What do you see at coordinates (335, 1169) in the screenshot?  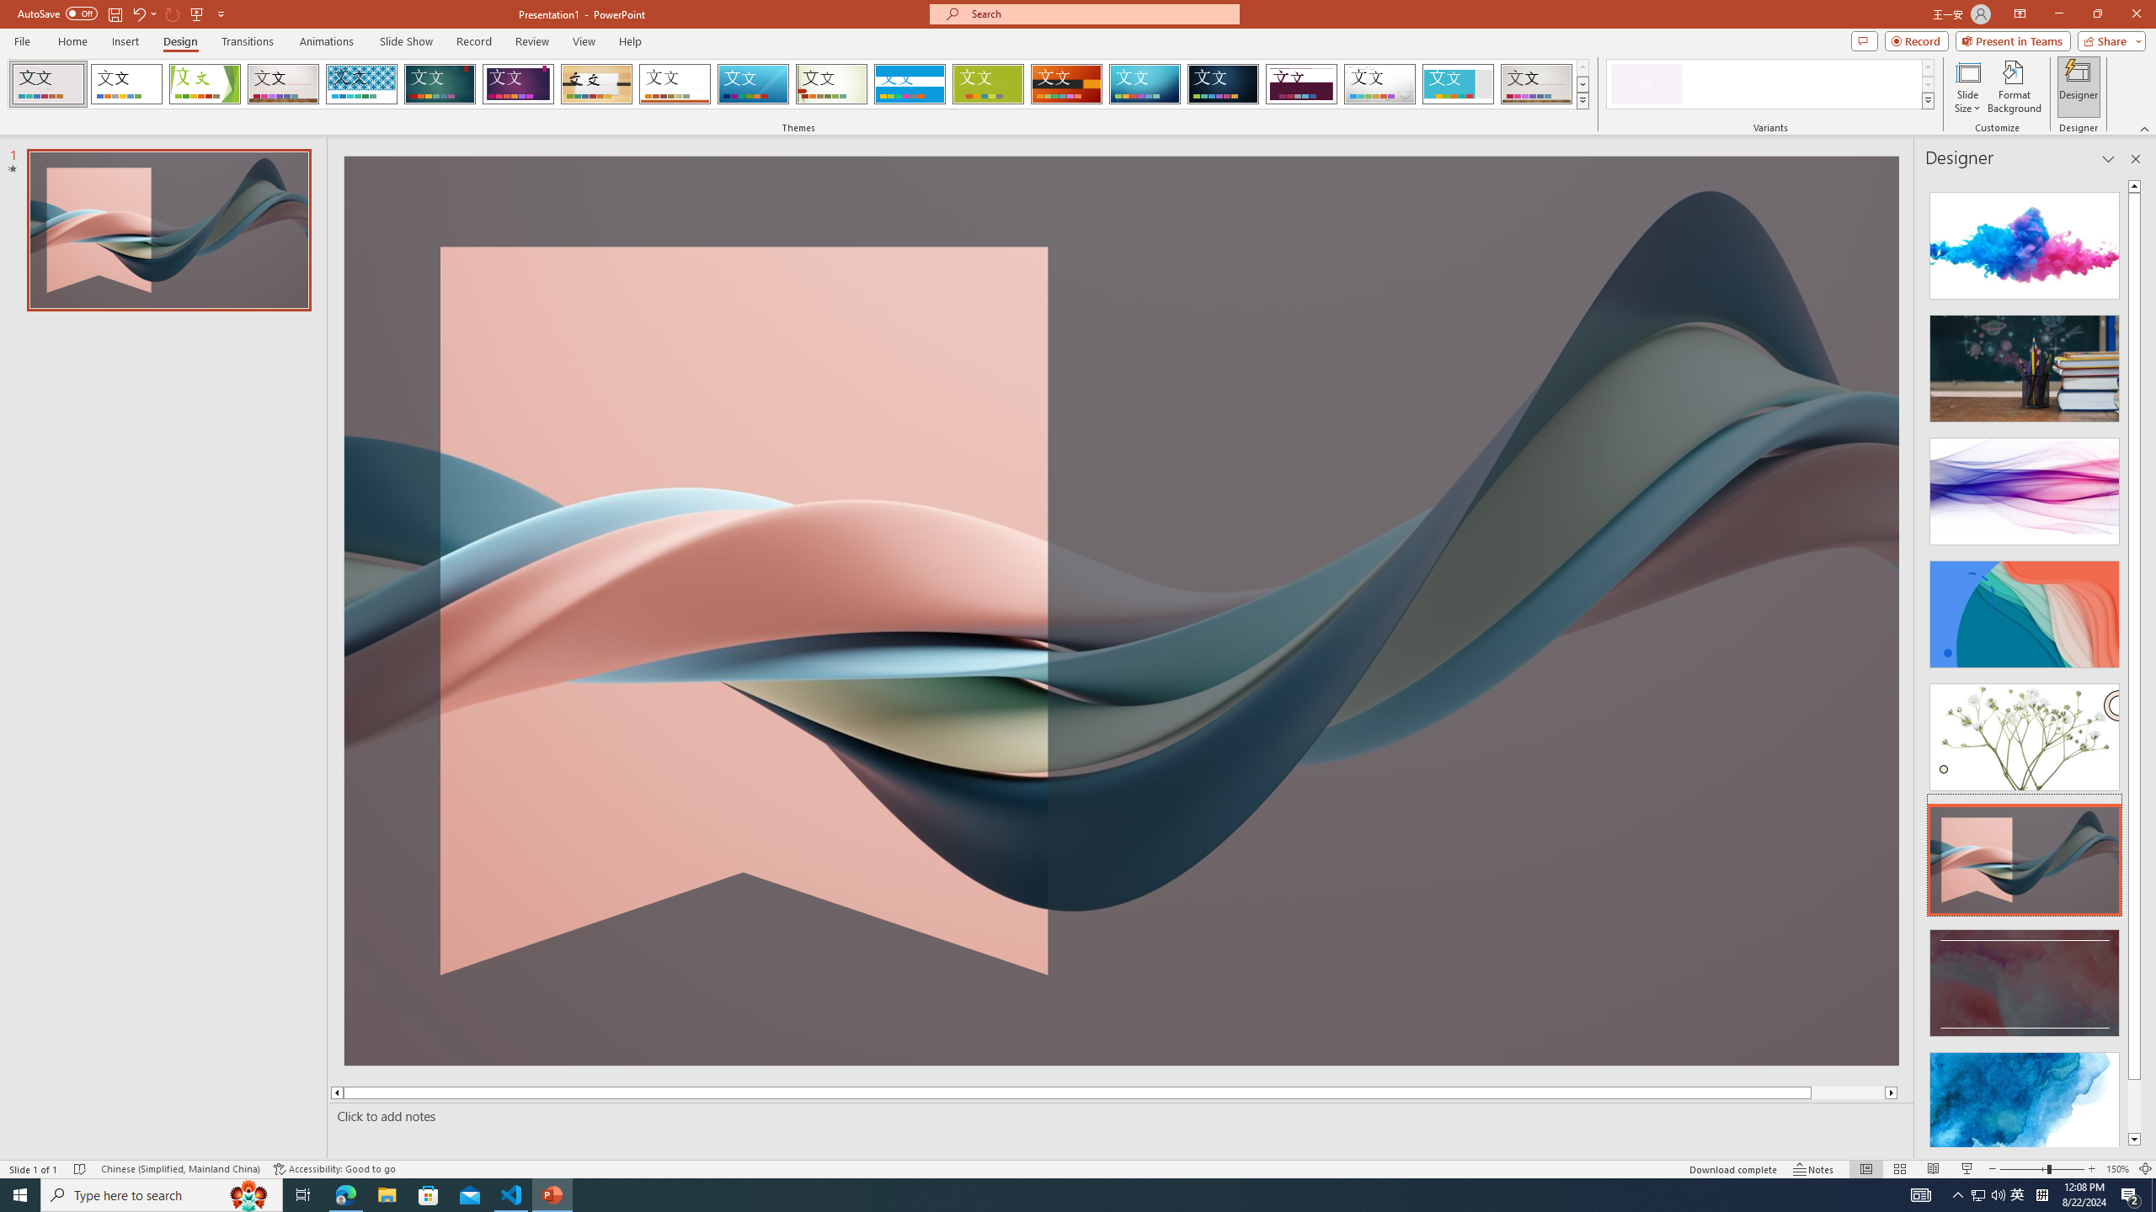 I see `Accessibility Checker Accessibility: Good to go` at bounding box center [335, 1169].